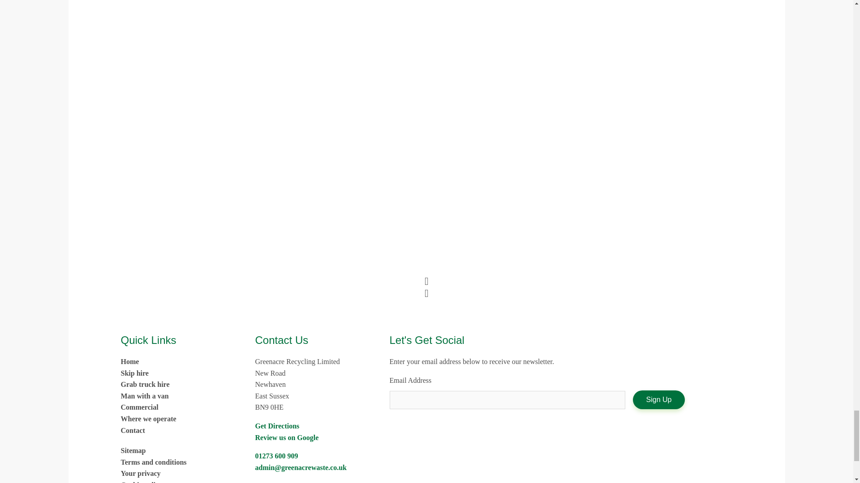 Image resolution: width=860 pixels, height=483 pixels. Describe the element at coordinates (507, 400) in the screenshot. I see `newsletter-signup` at that location.